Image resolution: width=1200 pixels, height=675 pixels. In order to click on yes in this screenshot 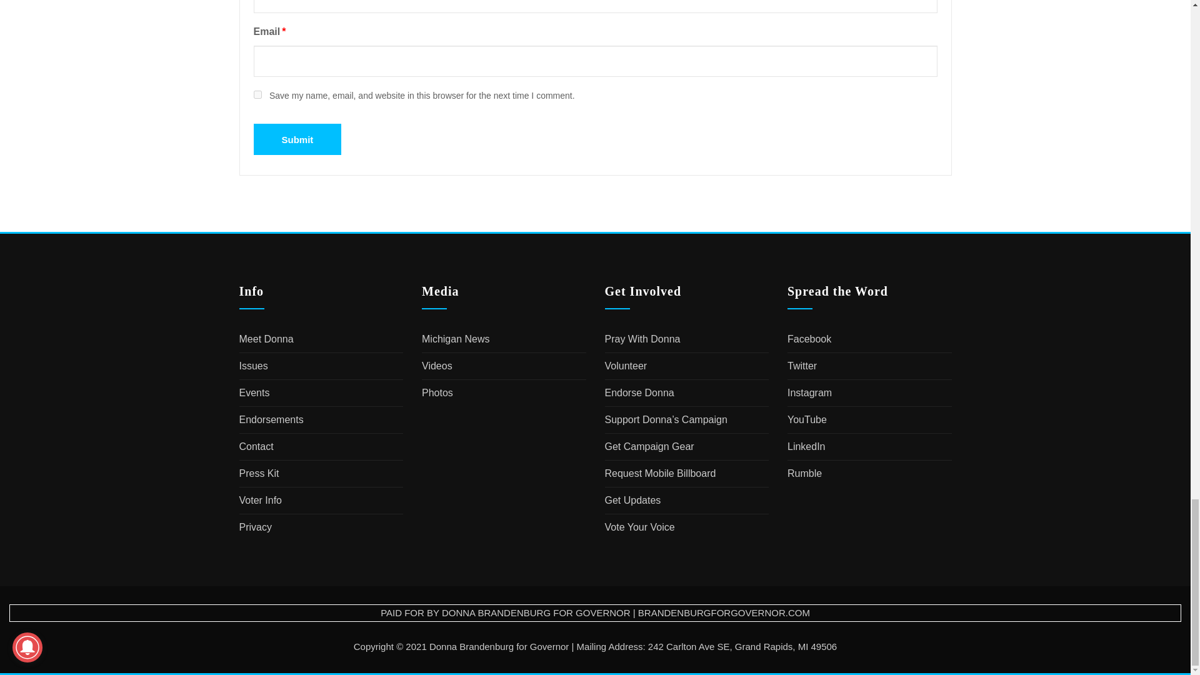, I will do `click(257, 94)`.